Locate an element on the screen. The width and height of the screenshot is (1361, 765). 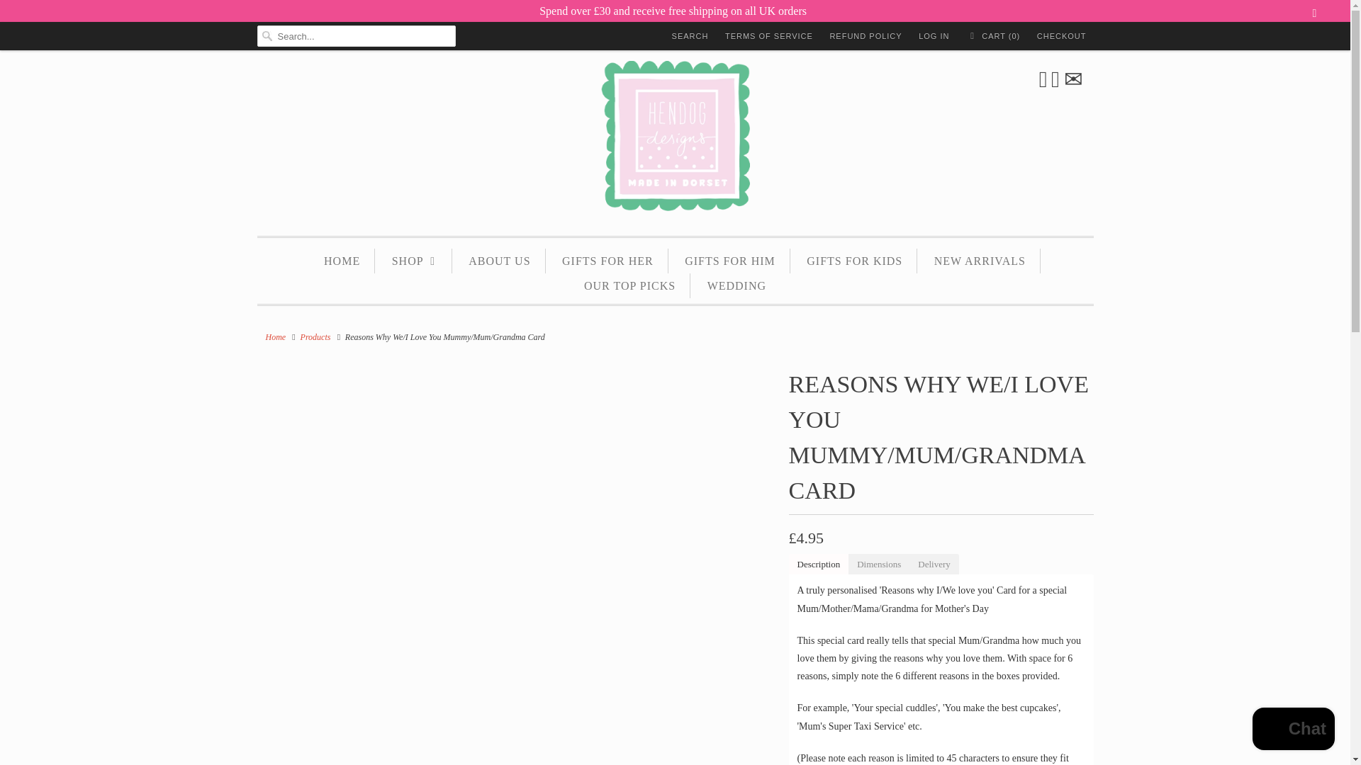
Hendog Designs is located at coordinates (675, 142).